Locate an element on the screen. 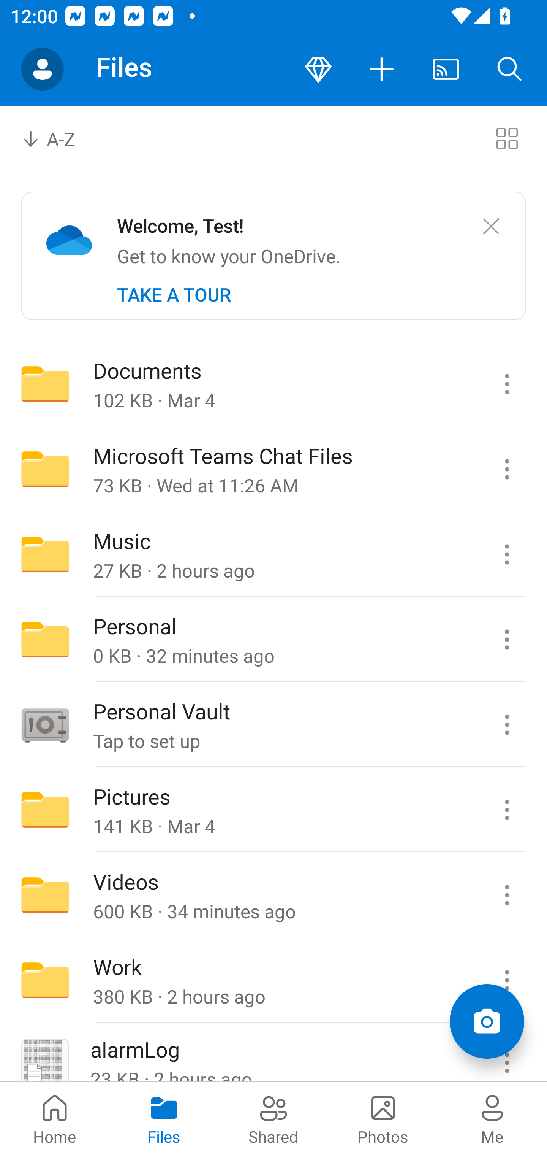  Folder Pictures 141 KB · Mar 4 Pictures commands is located at coordinates (273, 810).